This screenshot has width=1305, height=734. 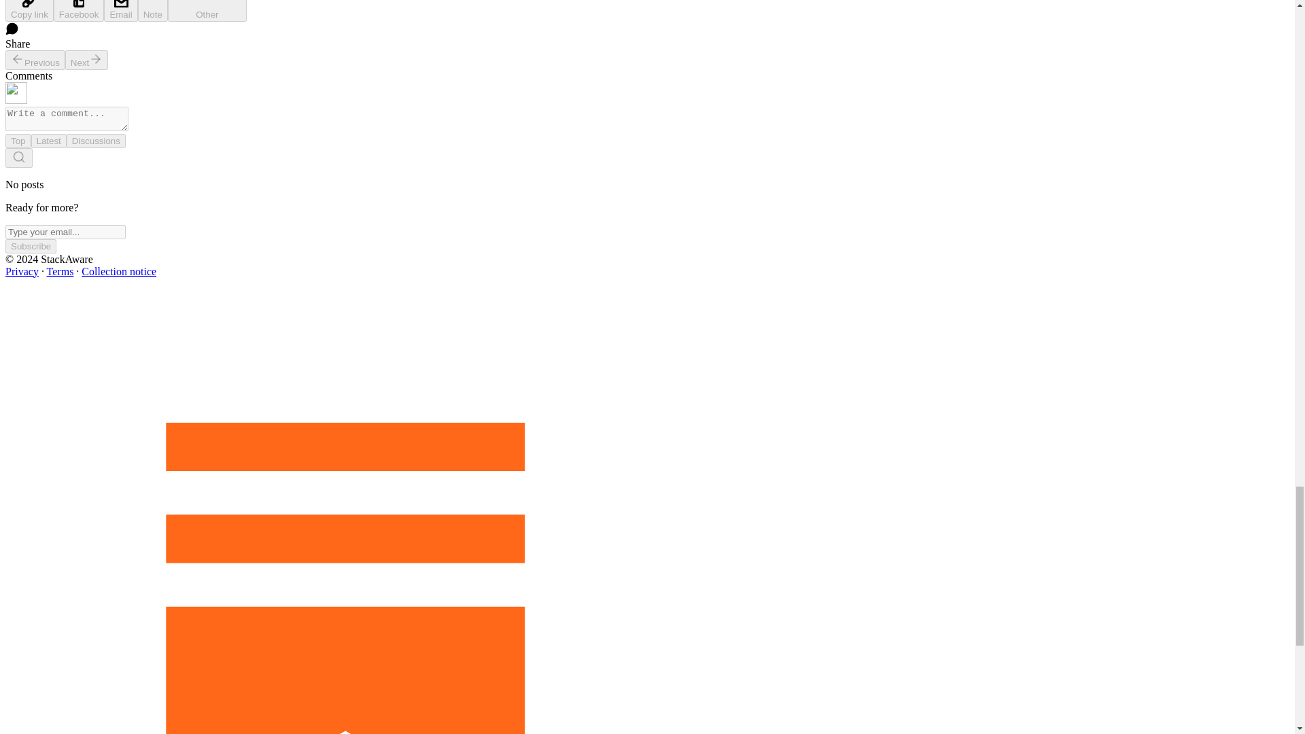 What do you see at coordinates (120, 11) in the screenshot?
I see `Email` at bounding box center [120, 11].